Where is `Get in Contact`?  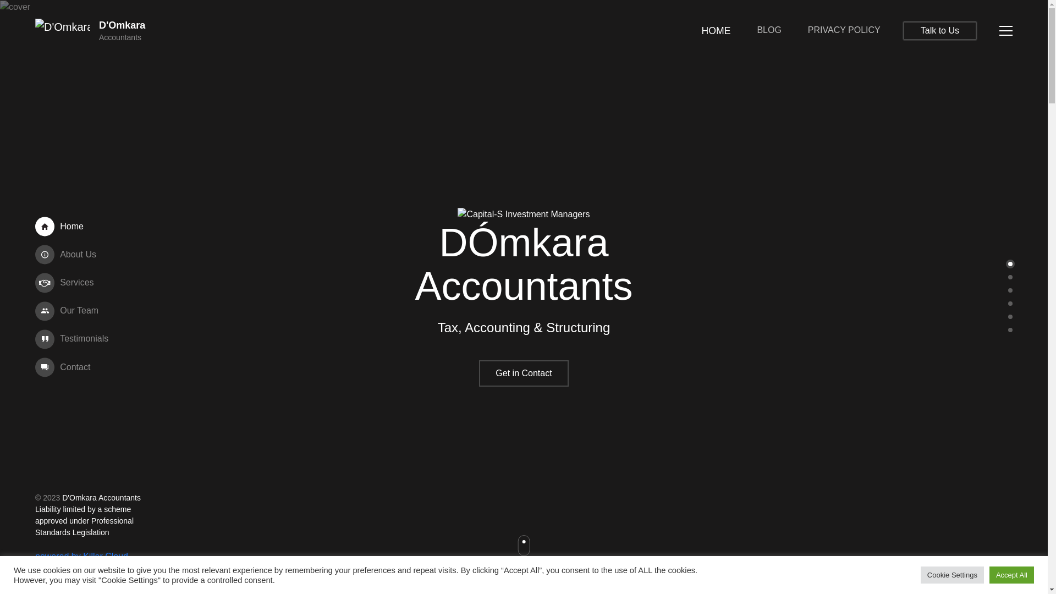 Get in Contact is located at coordinates (524, 373).